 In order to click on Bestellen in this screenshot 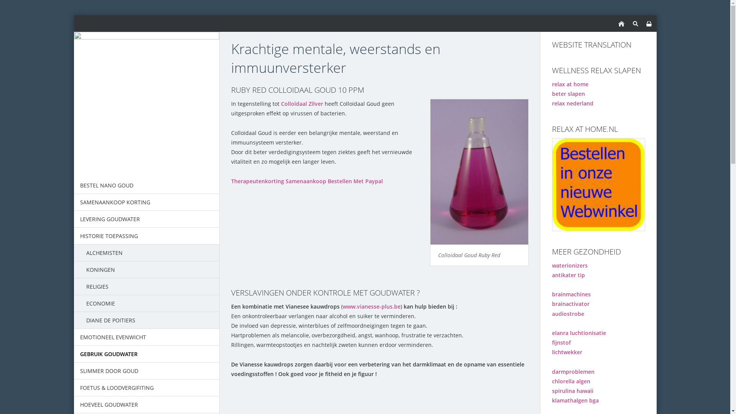, I will do `click(340, 181)`.